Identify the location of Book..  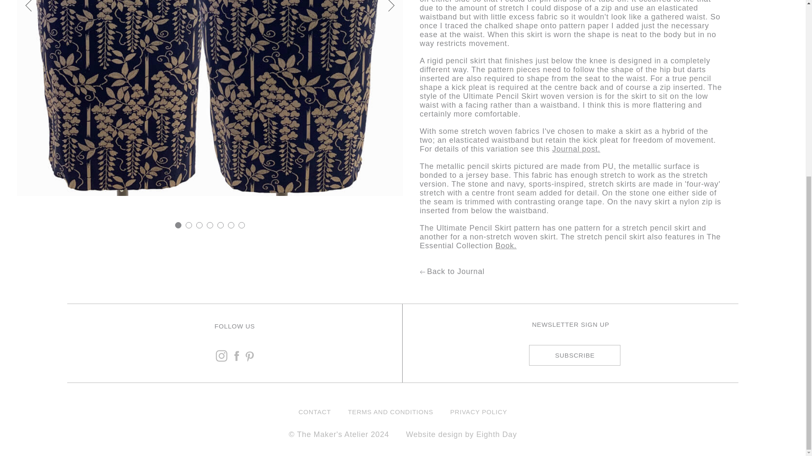
(506, 246).